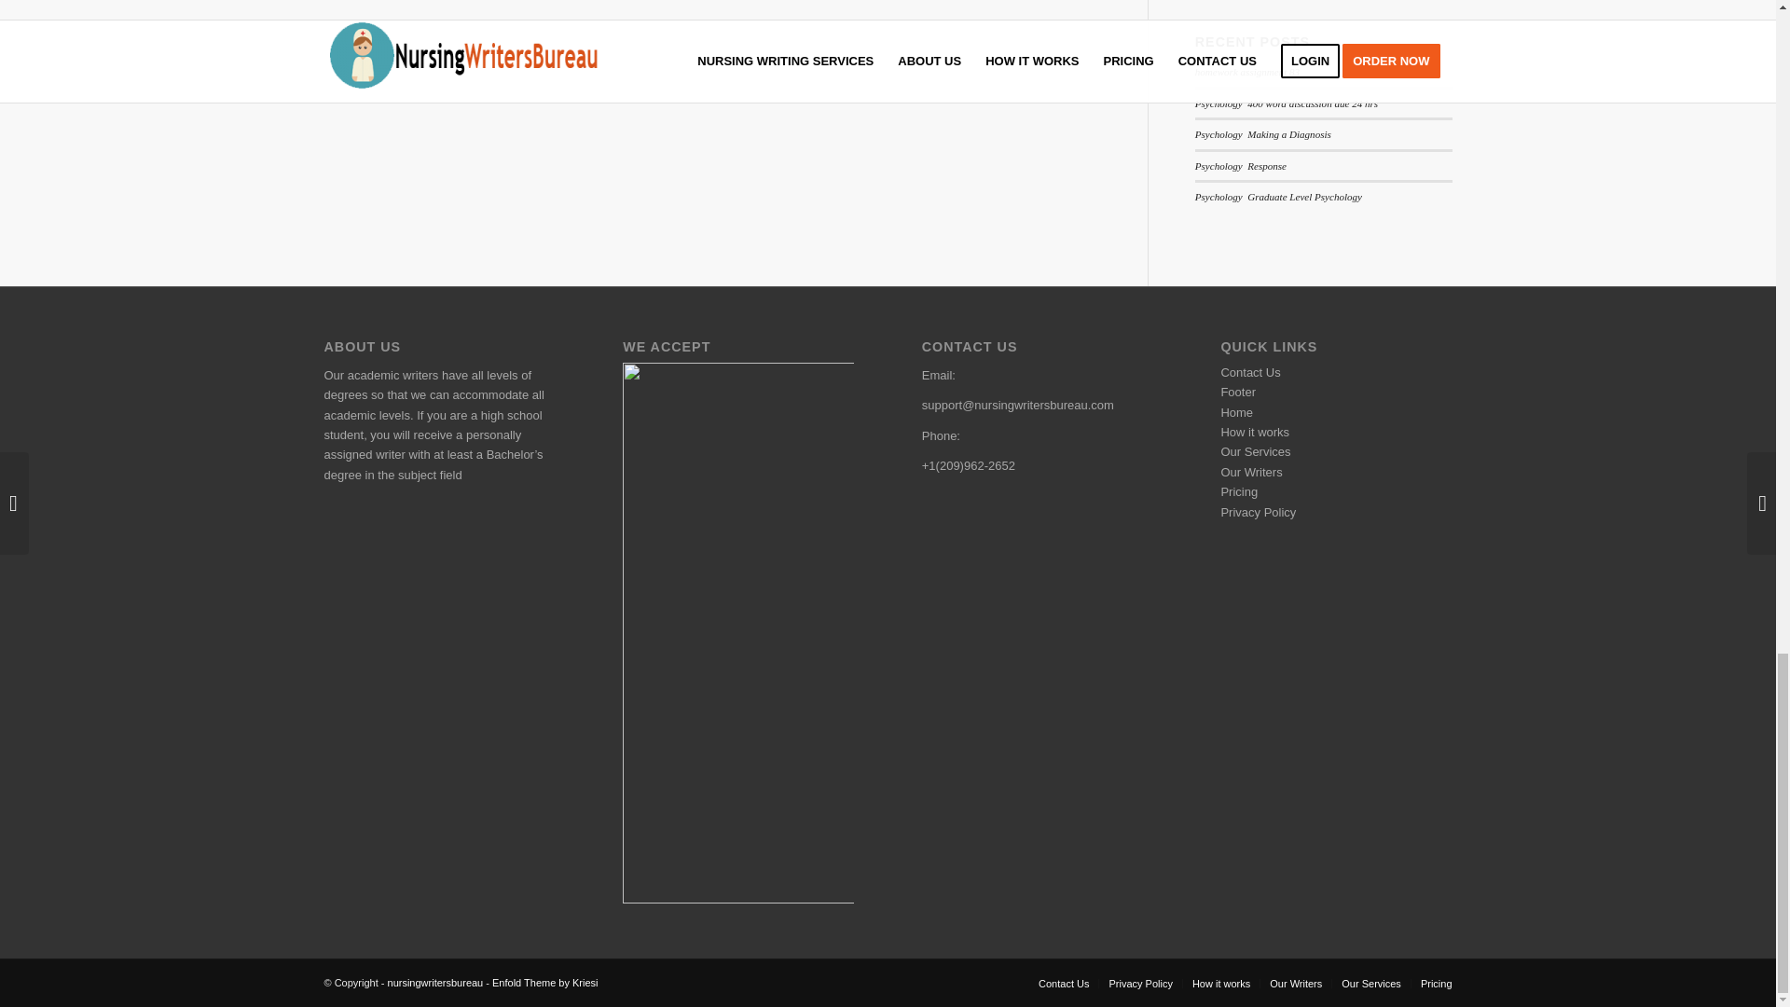 This screenshot has height=1007, width=1790. Describe the element at coordinates (1238, 392) in the screenshot. I see `Footer` at that location.